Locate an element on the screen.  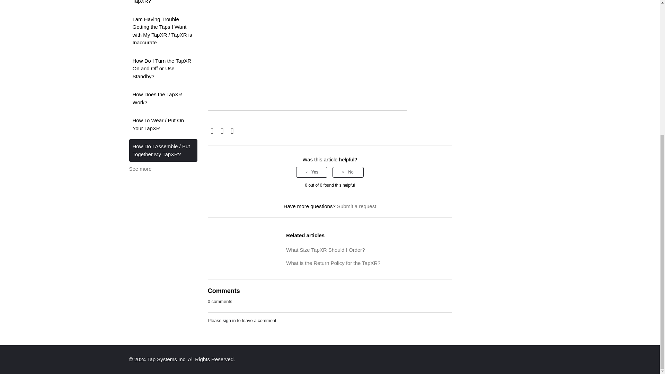
How Do I Turn the TapXR On and Off or Use Standby? is located at coordinates (163, 69).